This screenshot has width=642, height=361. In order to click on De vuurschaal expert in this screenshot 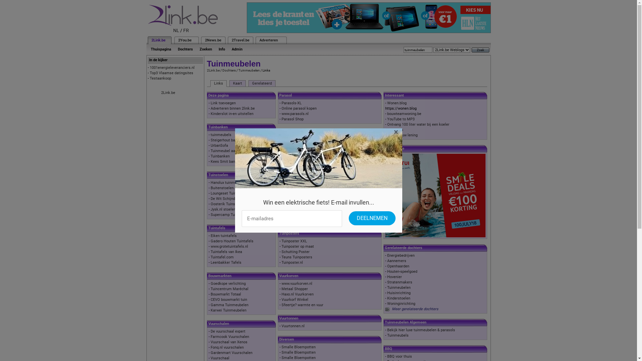, I will do `click(228, 332)`.